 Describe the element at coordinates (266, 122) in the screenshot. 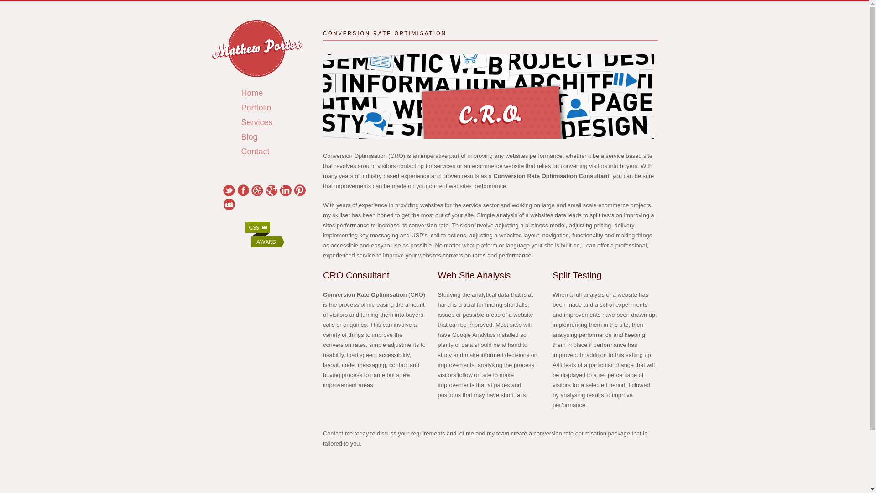

I see `Services` at that location.